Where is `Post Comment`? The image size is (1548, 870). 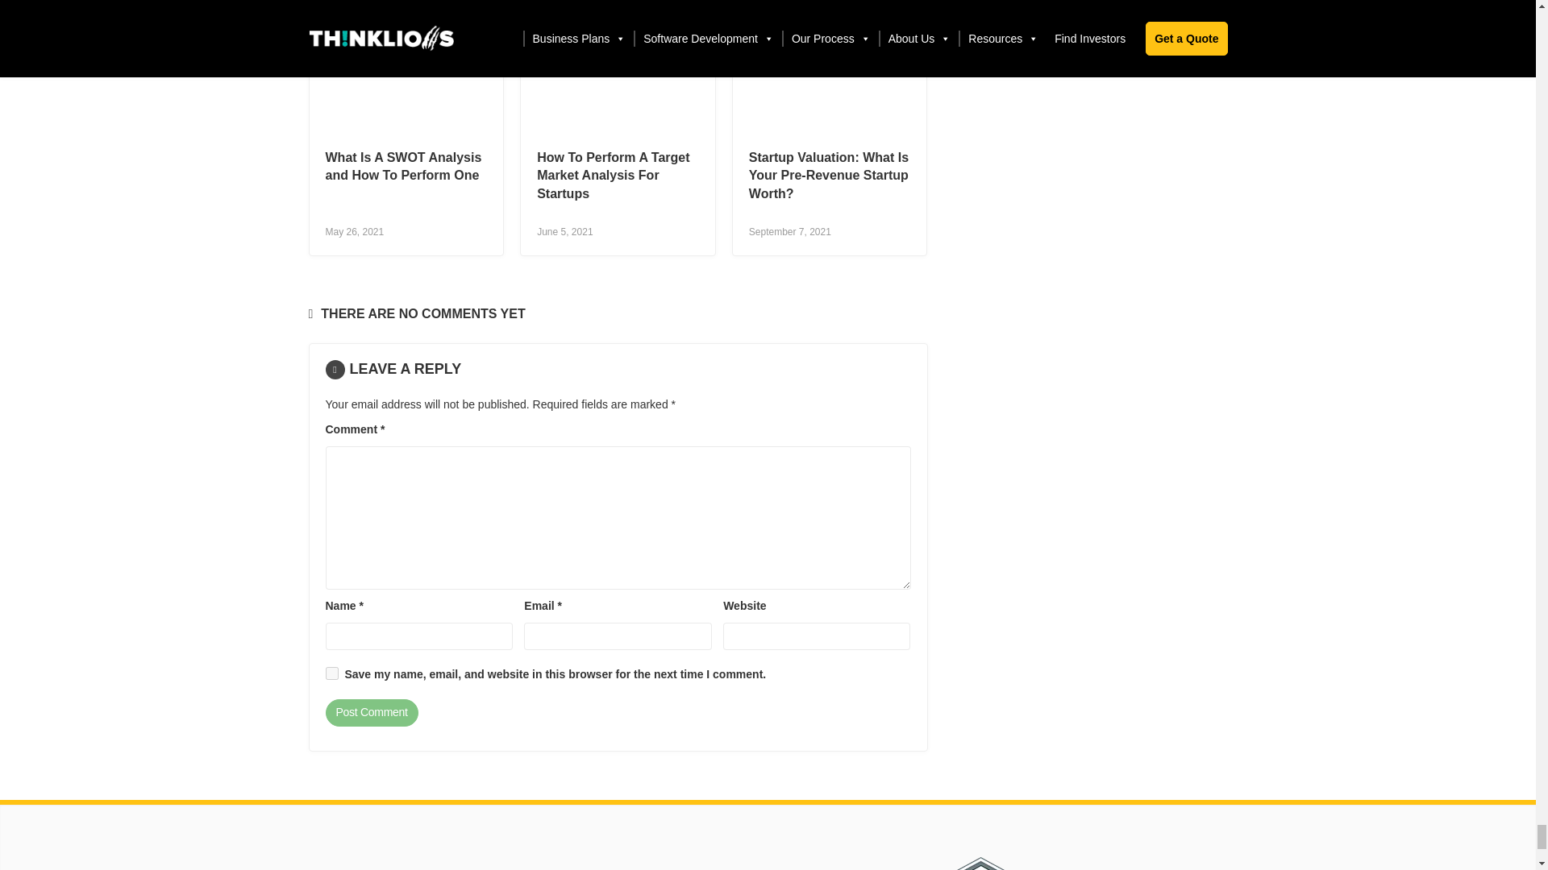 Post Comment is located at coordinates (371, 712).